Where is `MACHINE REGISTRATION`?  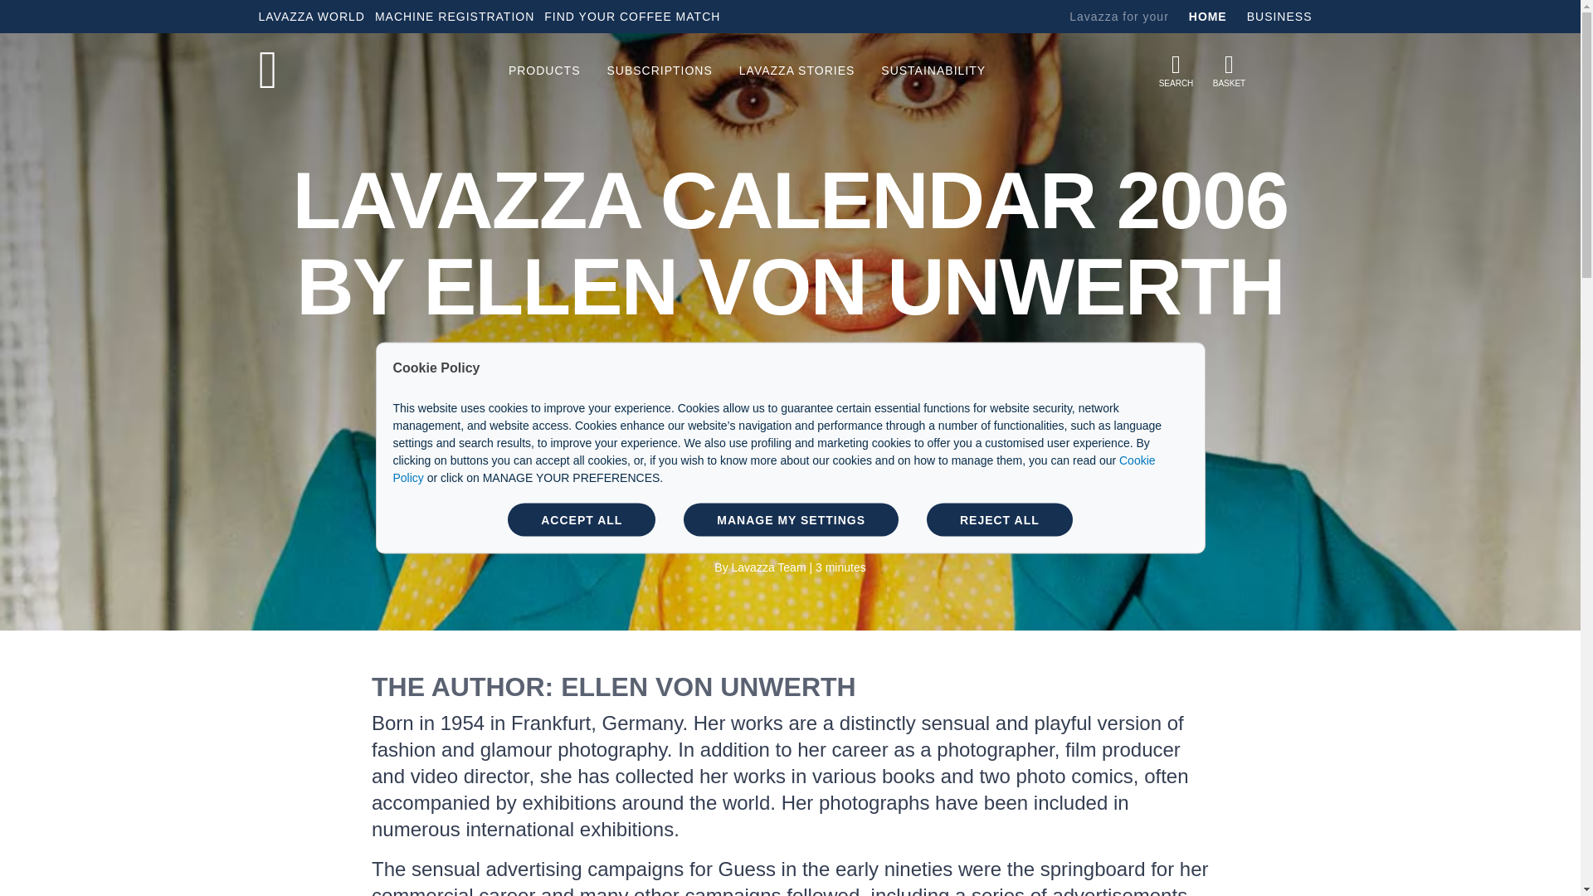
MACHINE REGISTRATION is located at coordinates (456, 17).